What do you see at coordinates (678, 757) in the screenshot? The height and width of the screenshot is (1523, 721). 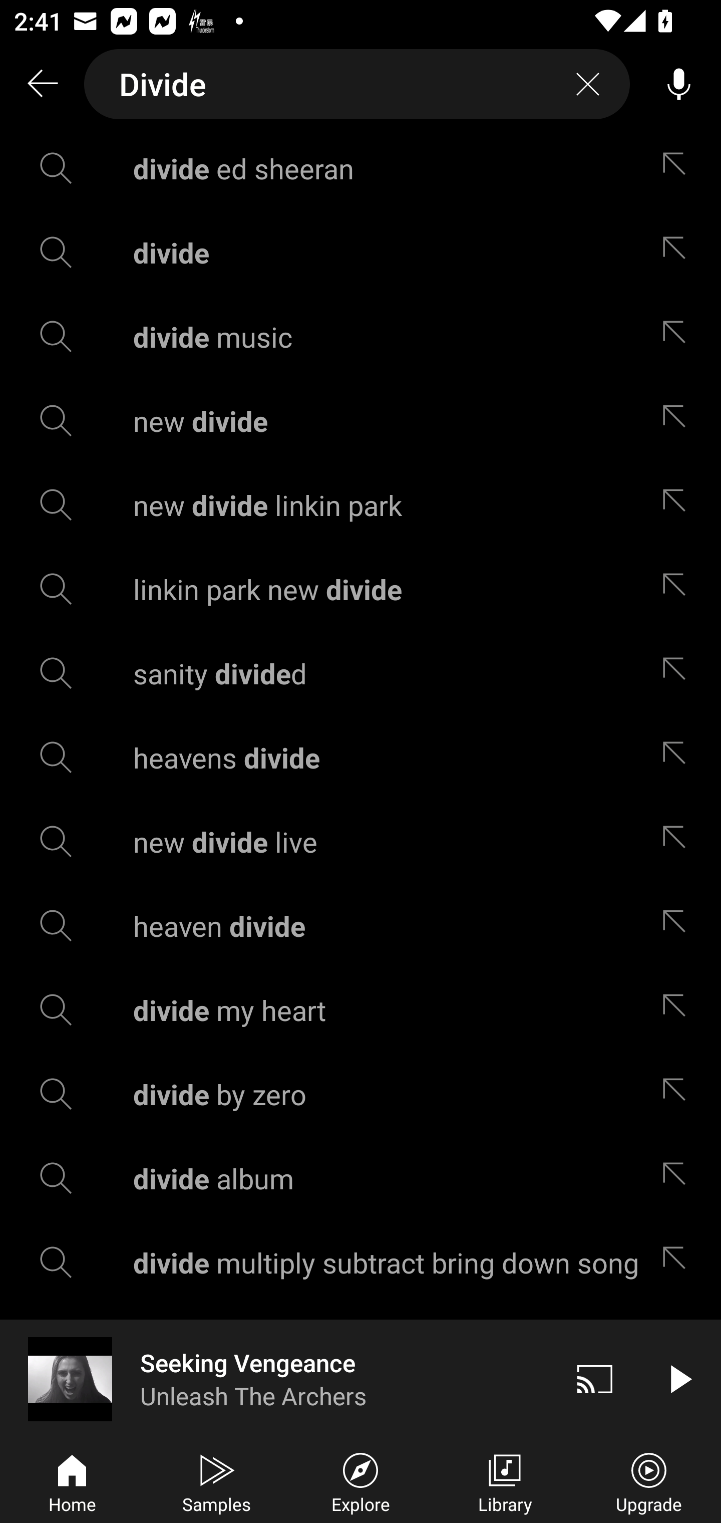 I see `Edit suggestion heavens divide` at bounding box center [678, 757].